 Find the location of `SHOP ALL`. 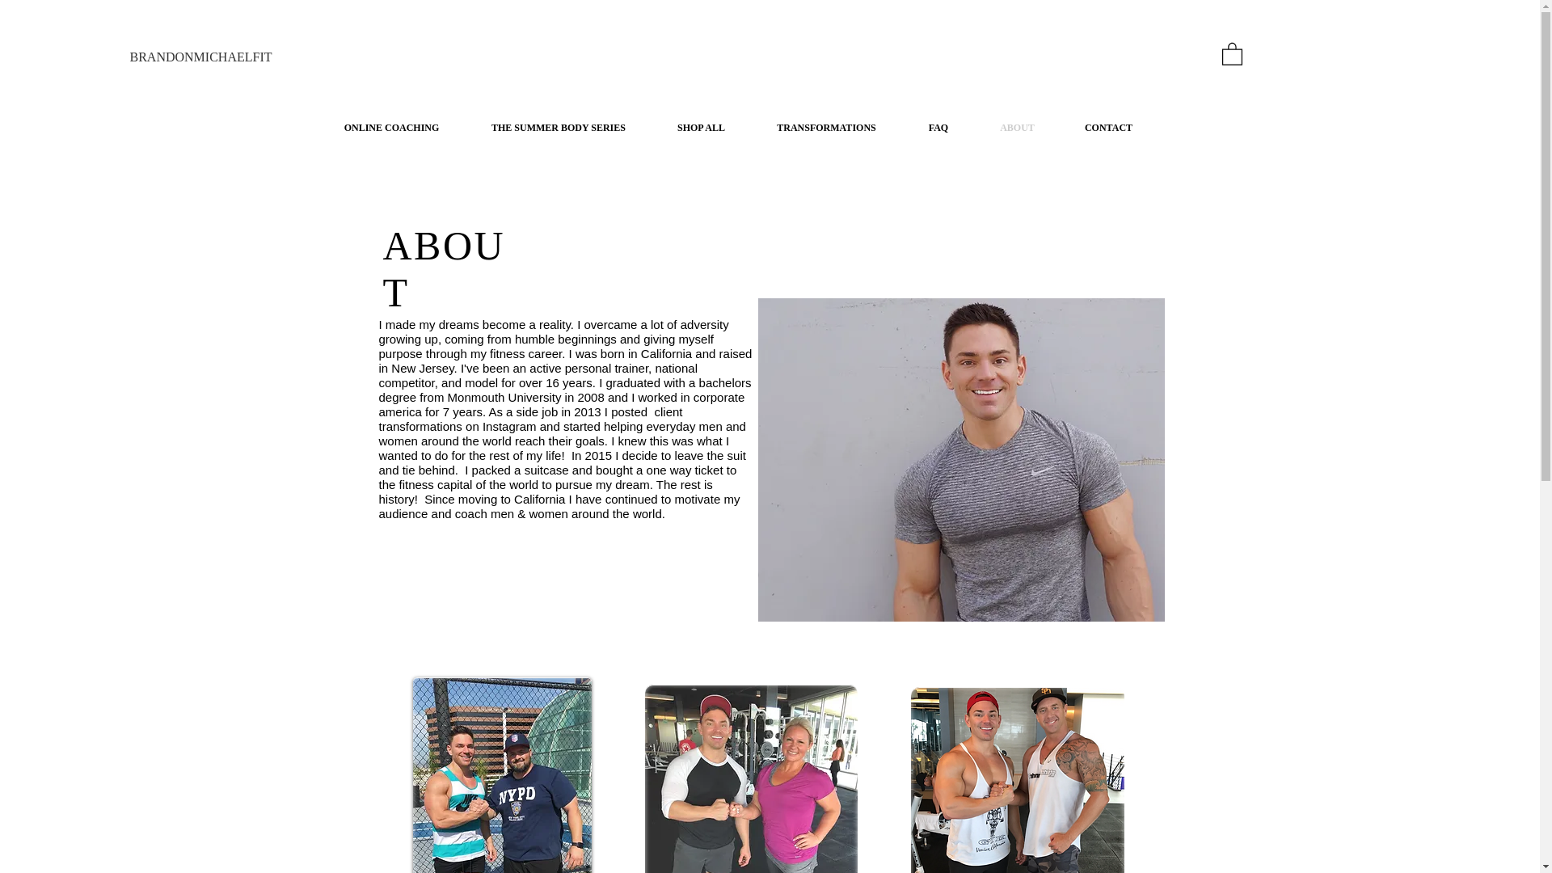

SHOP ALL is located at coordinates (700, 128).